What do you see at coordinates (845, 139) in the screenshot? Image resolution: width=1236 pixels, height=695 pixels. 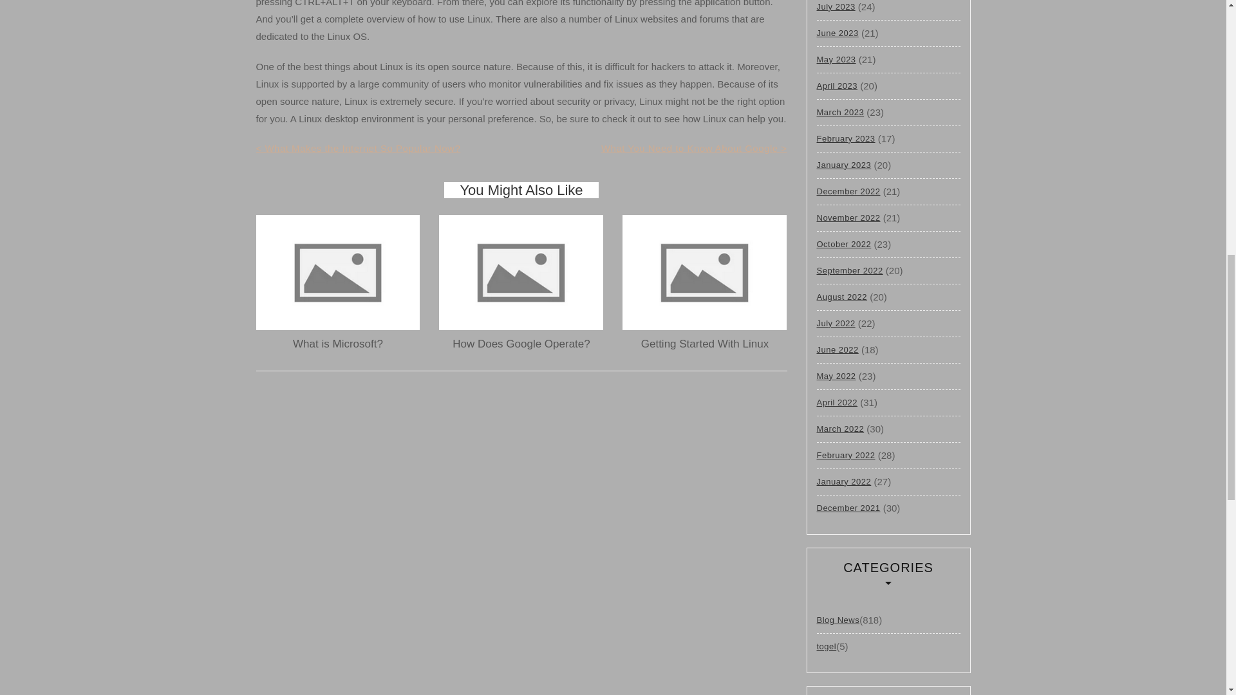 I see `February 2023` at bounding box center [845, 139].